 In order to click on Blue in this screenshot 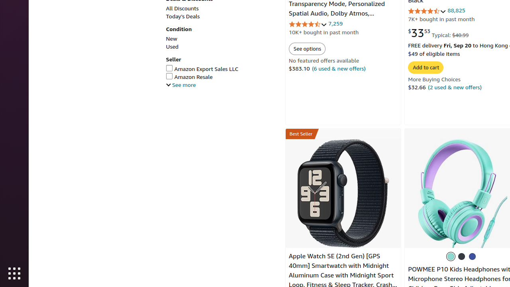, I will do `click(473, 256)`.